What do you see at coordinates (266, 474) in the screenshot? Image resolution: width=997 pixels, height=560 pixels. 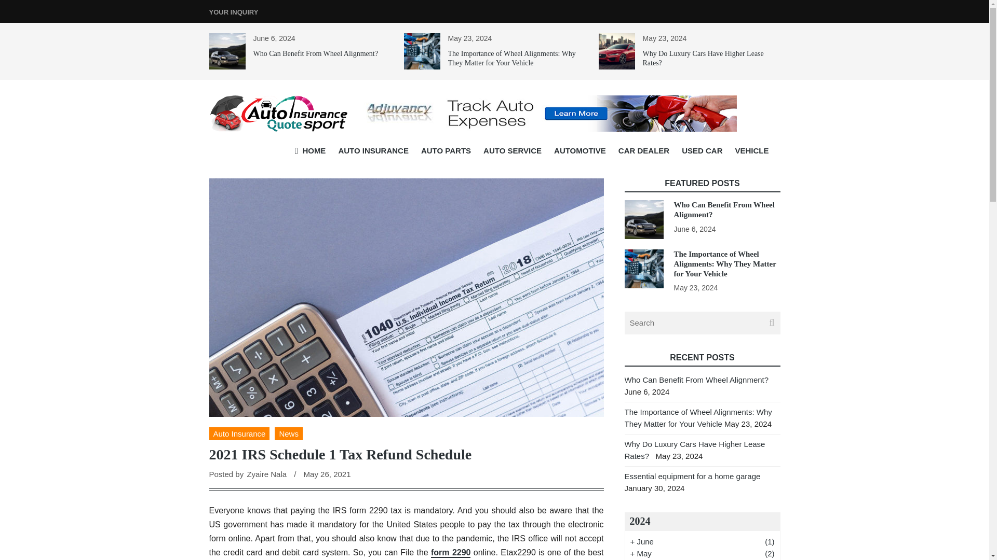 I see `Posts by Zyaire Nala` at bounding box center [266, 474].